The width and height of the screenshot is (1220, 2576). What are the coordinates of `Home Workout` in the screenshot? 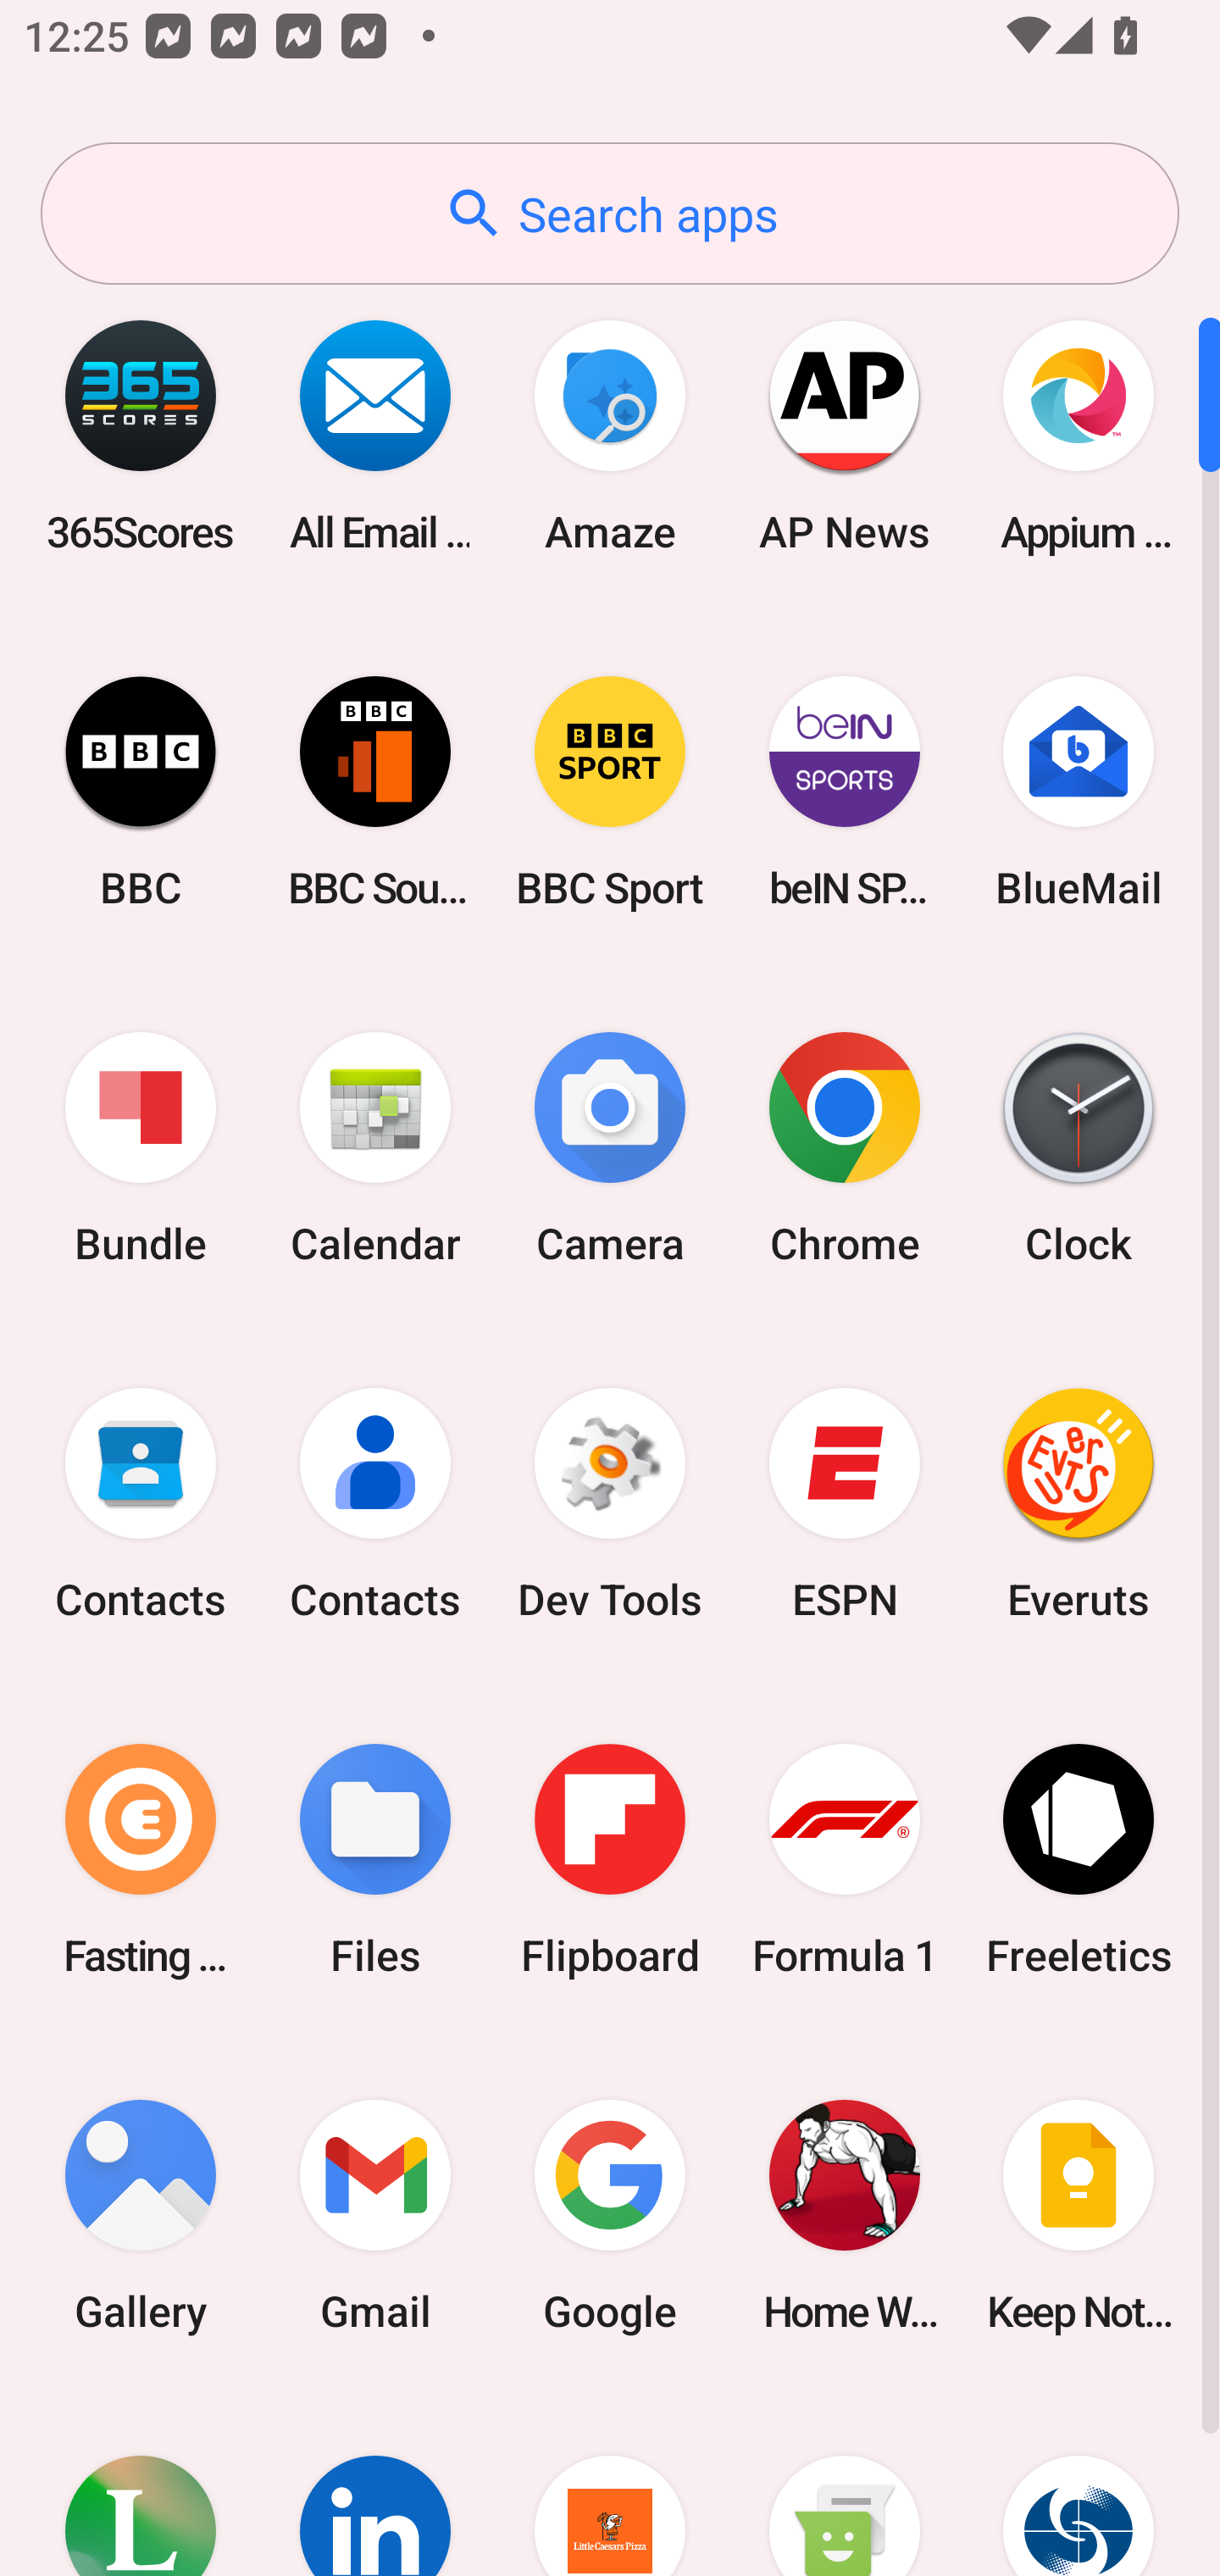 It's located at (844, 2215).